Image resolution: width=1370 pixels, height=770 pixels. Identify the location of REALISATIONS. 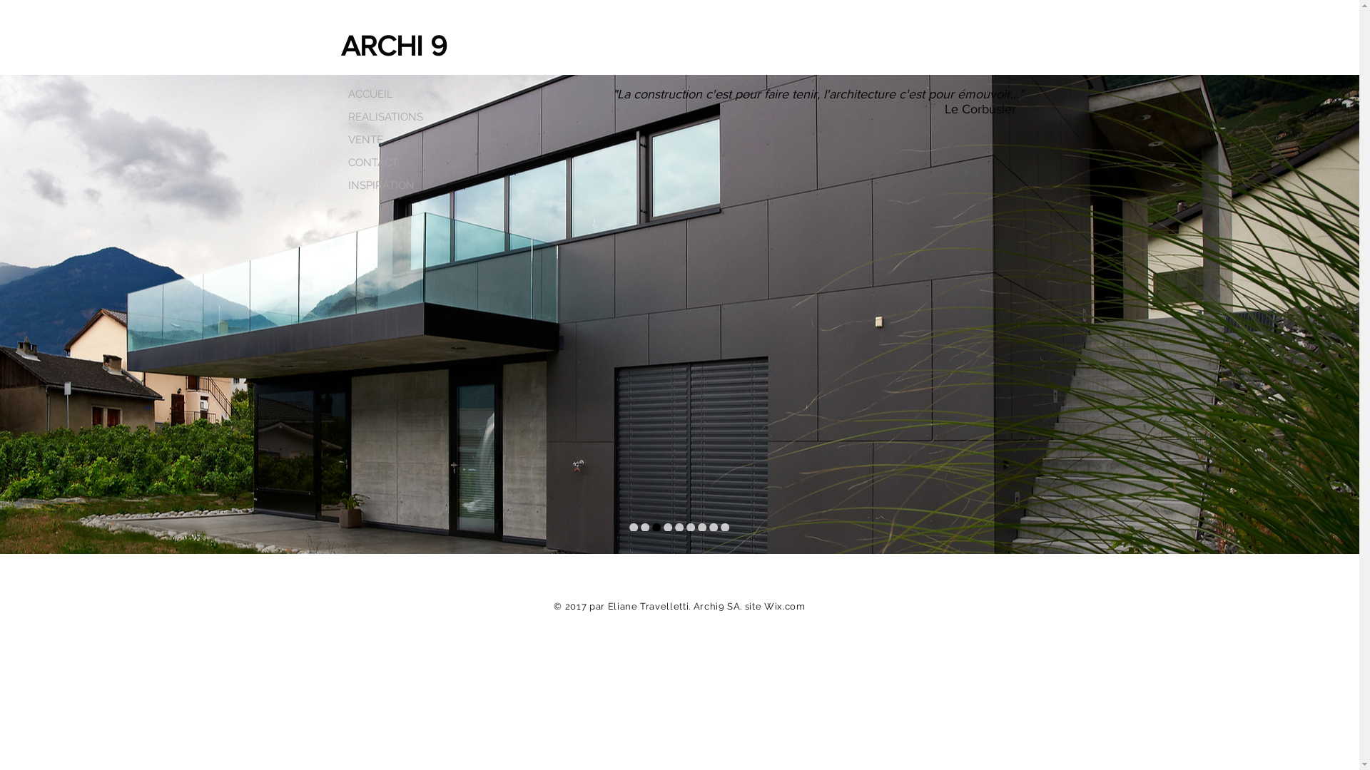
(385, 117).